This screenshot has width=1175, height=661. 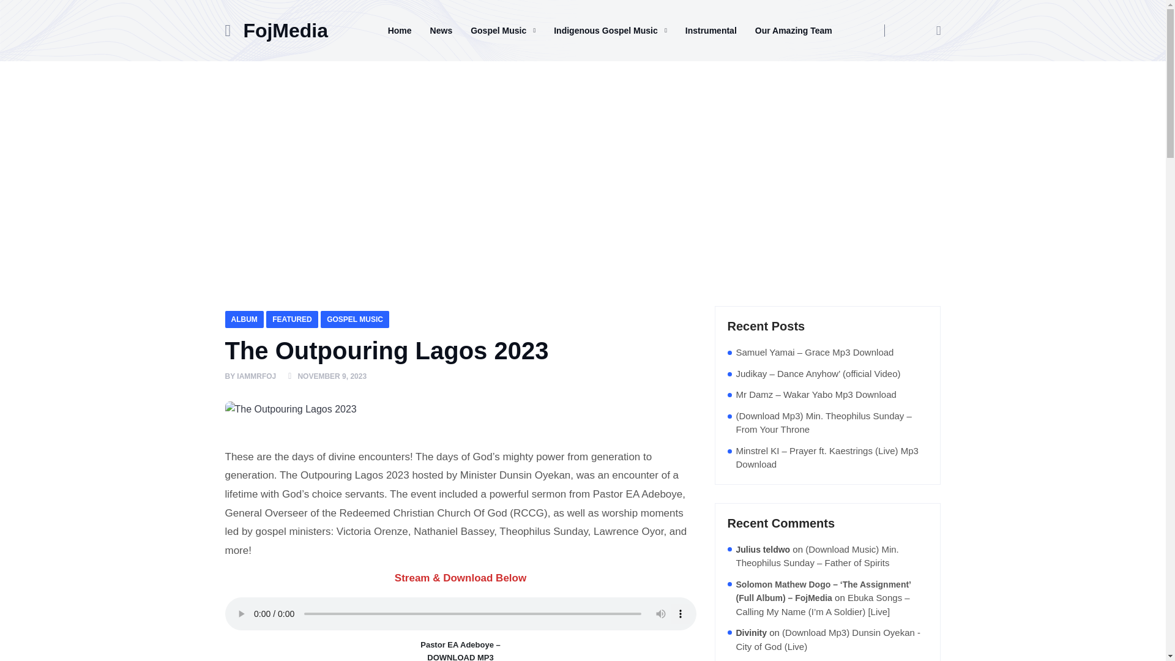 I want to click on FojMedia, so click(x=285, y=30).